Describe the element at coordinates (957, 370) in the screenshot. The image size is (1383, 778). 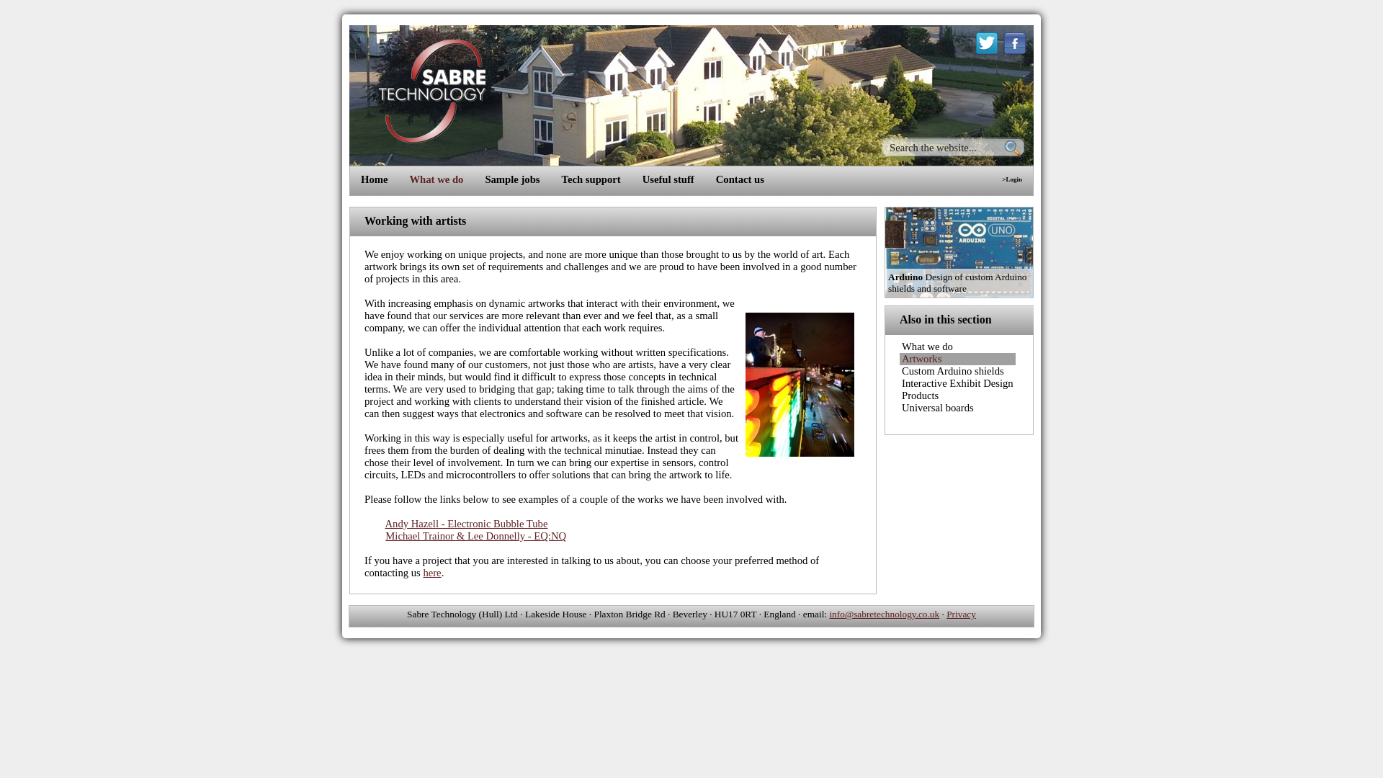
I see `Custom Arduino shields` at that location.